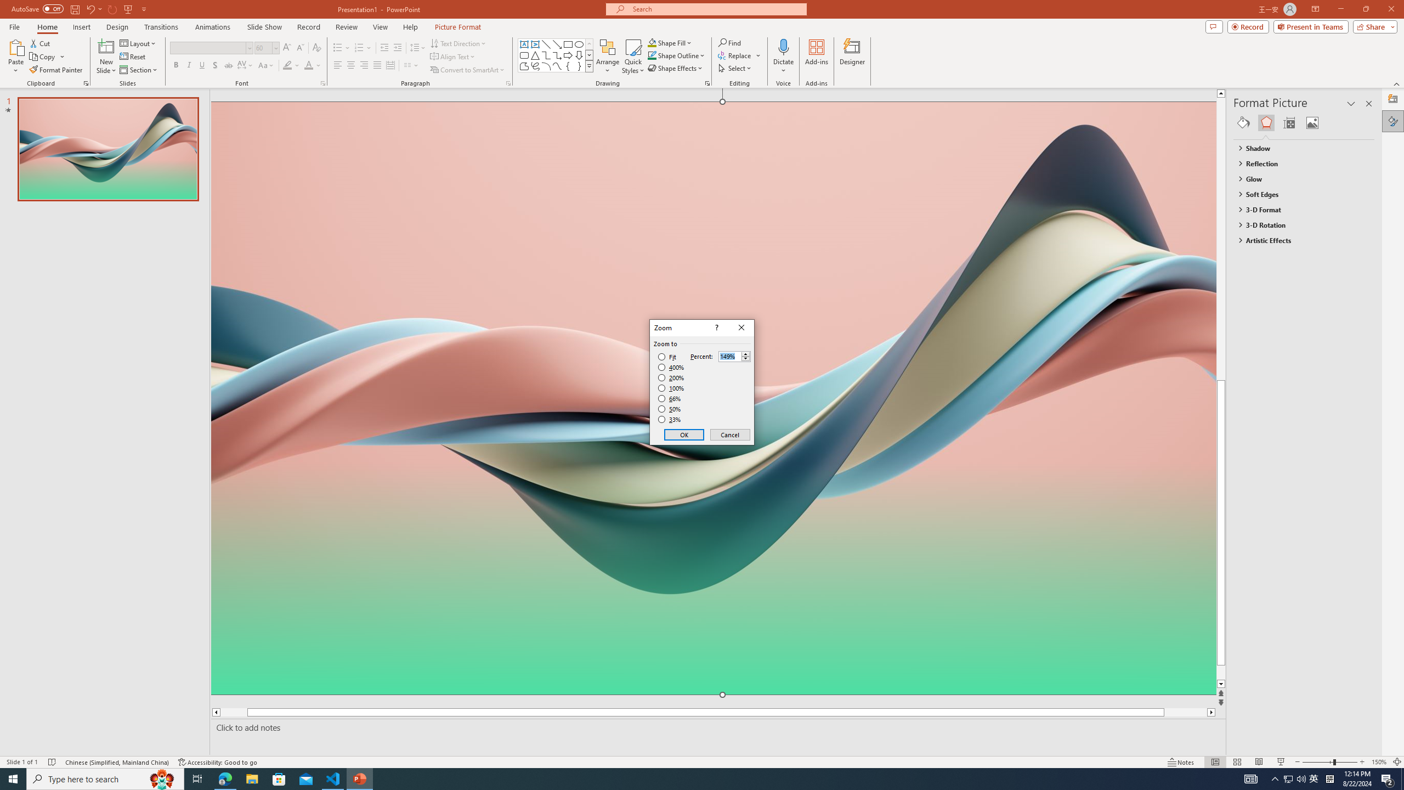 The width and height of the screenshot is (1404, 790). I want to click on Task View, so click(197, 779).